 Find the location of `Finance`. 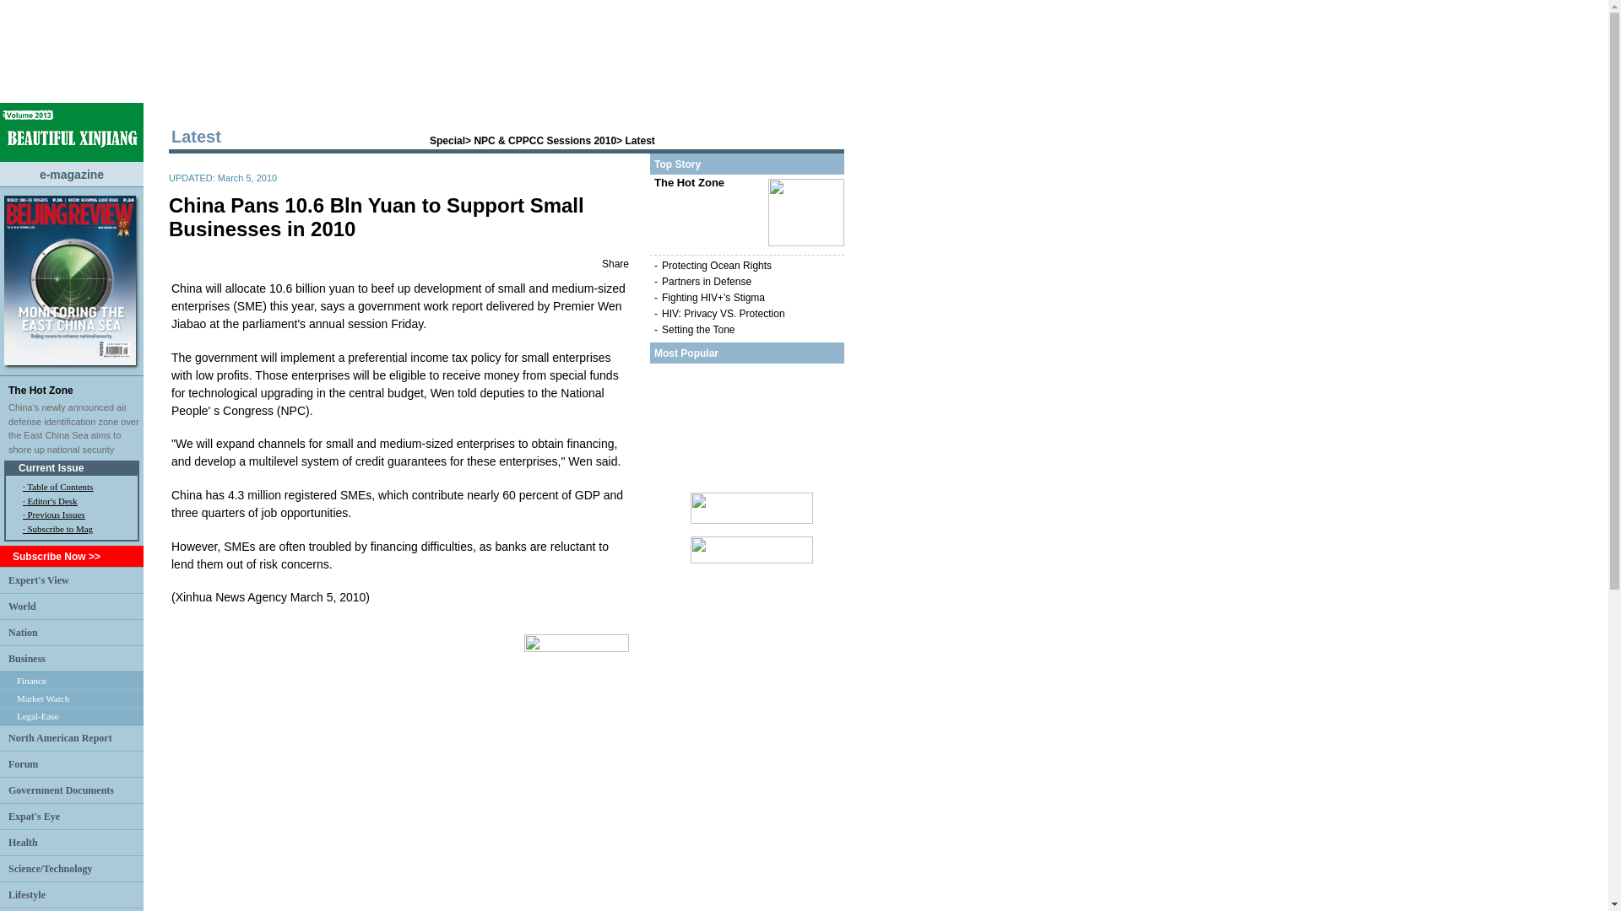

Finance is located at coordinates (31, 681).